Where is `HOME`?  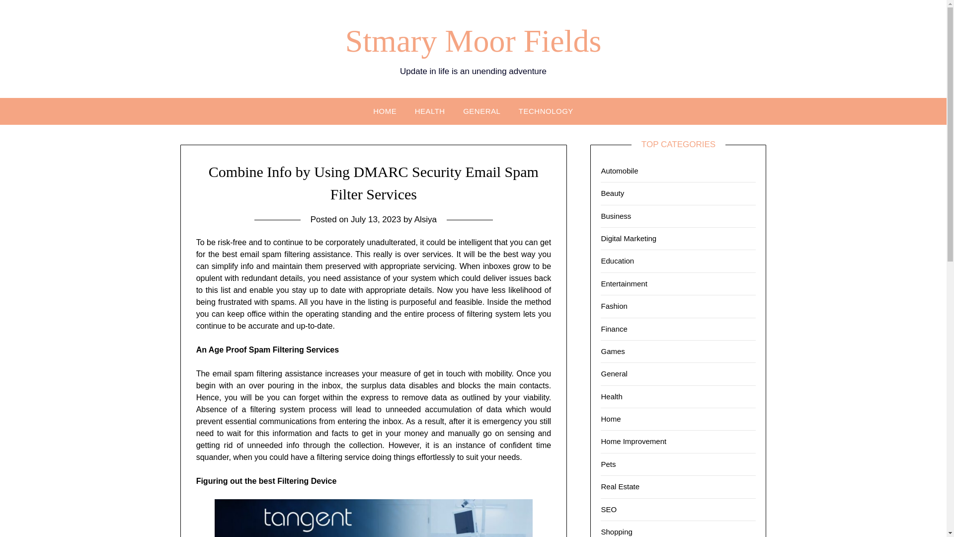
HOME is located at coordinates (385, 110).